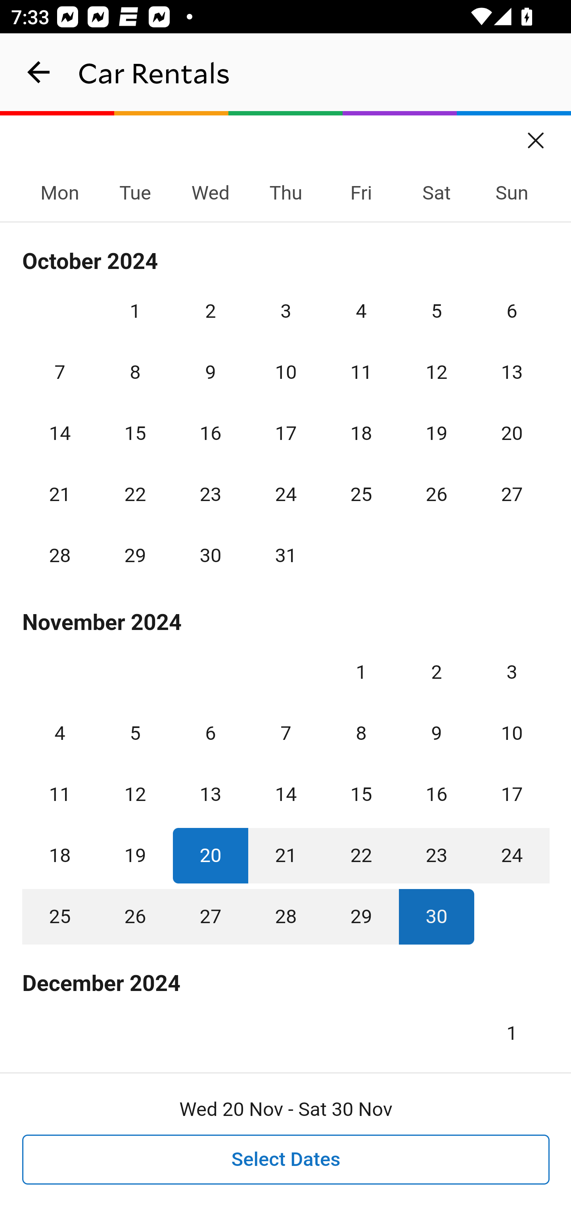 This screenshot has width=571, height=1206. I want to click on 3 October 2024, so click(286, 311).